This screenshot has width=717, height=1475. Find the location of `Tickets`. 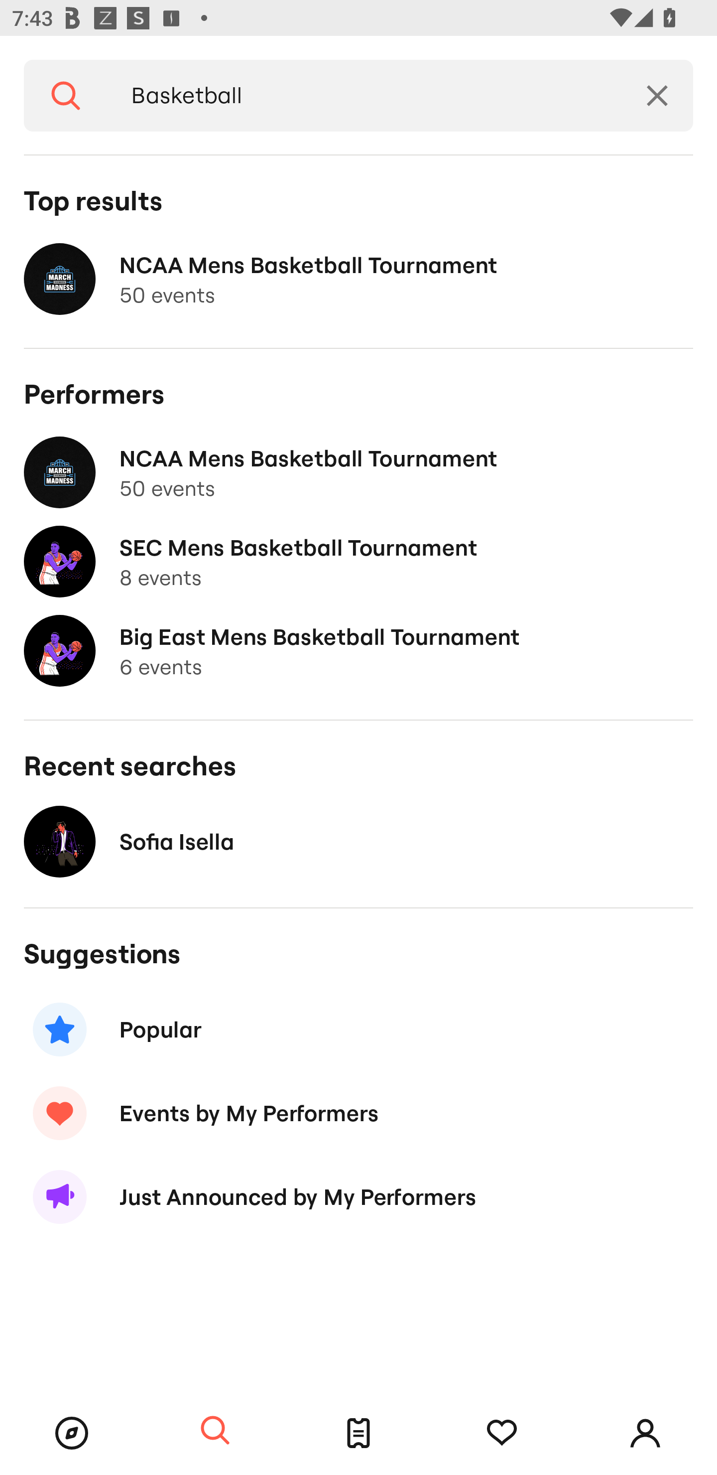

Tickets is located at coordinates (358, 1433).